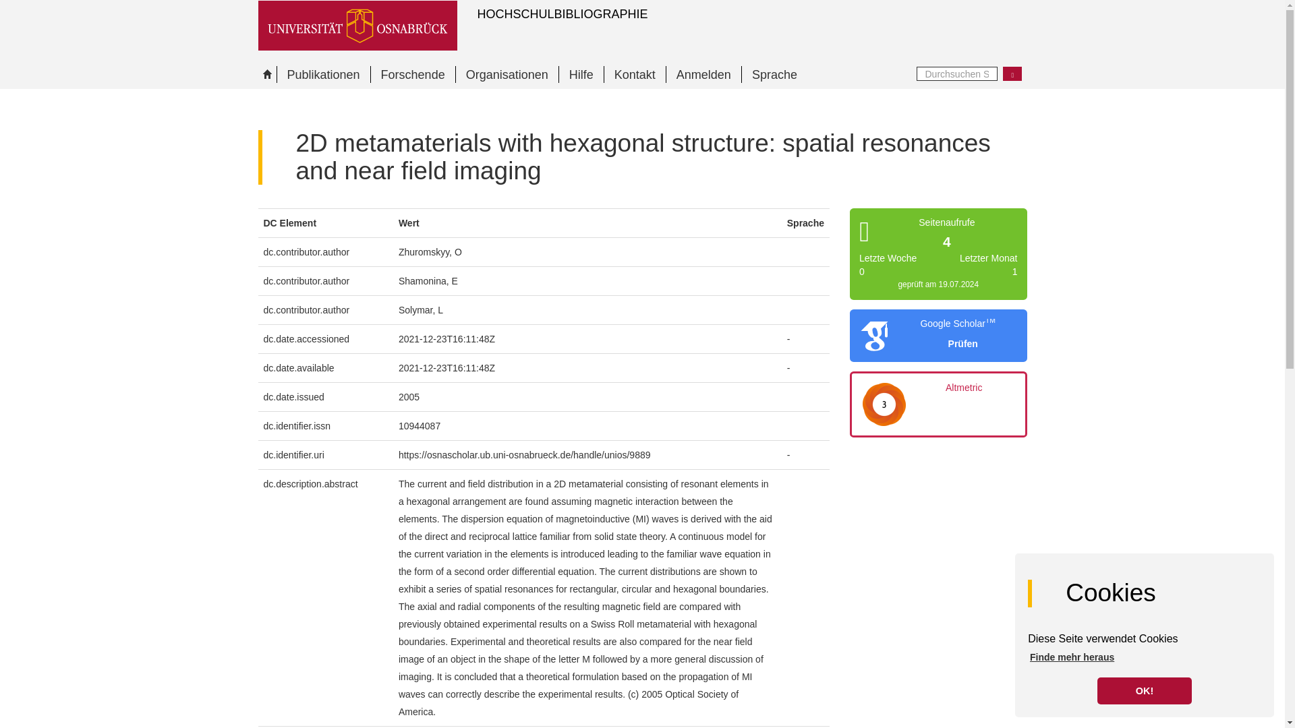 This screenshot has height=728, width=1295. I want to click on Kontakt, so click(634, 74).